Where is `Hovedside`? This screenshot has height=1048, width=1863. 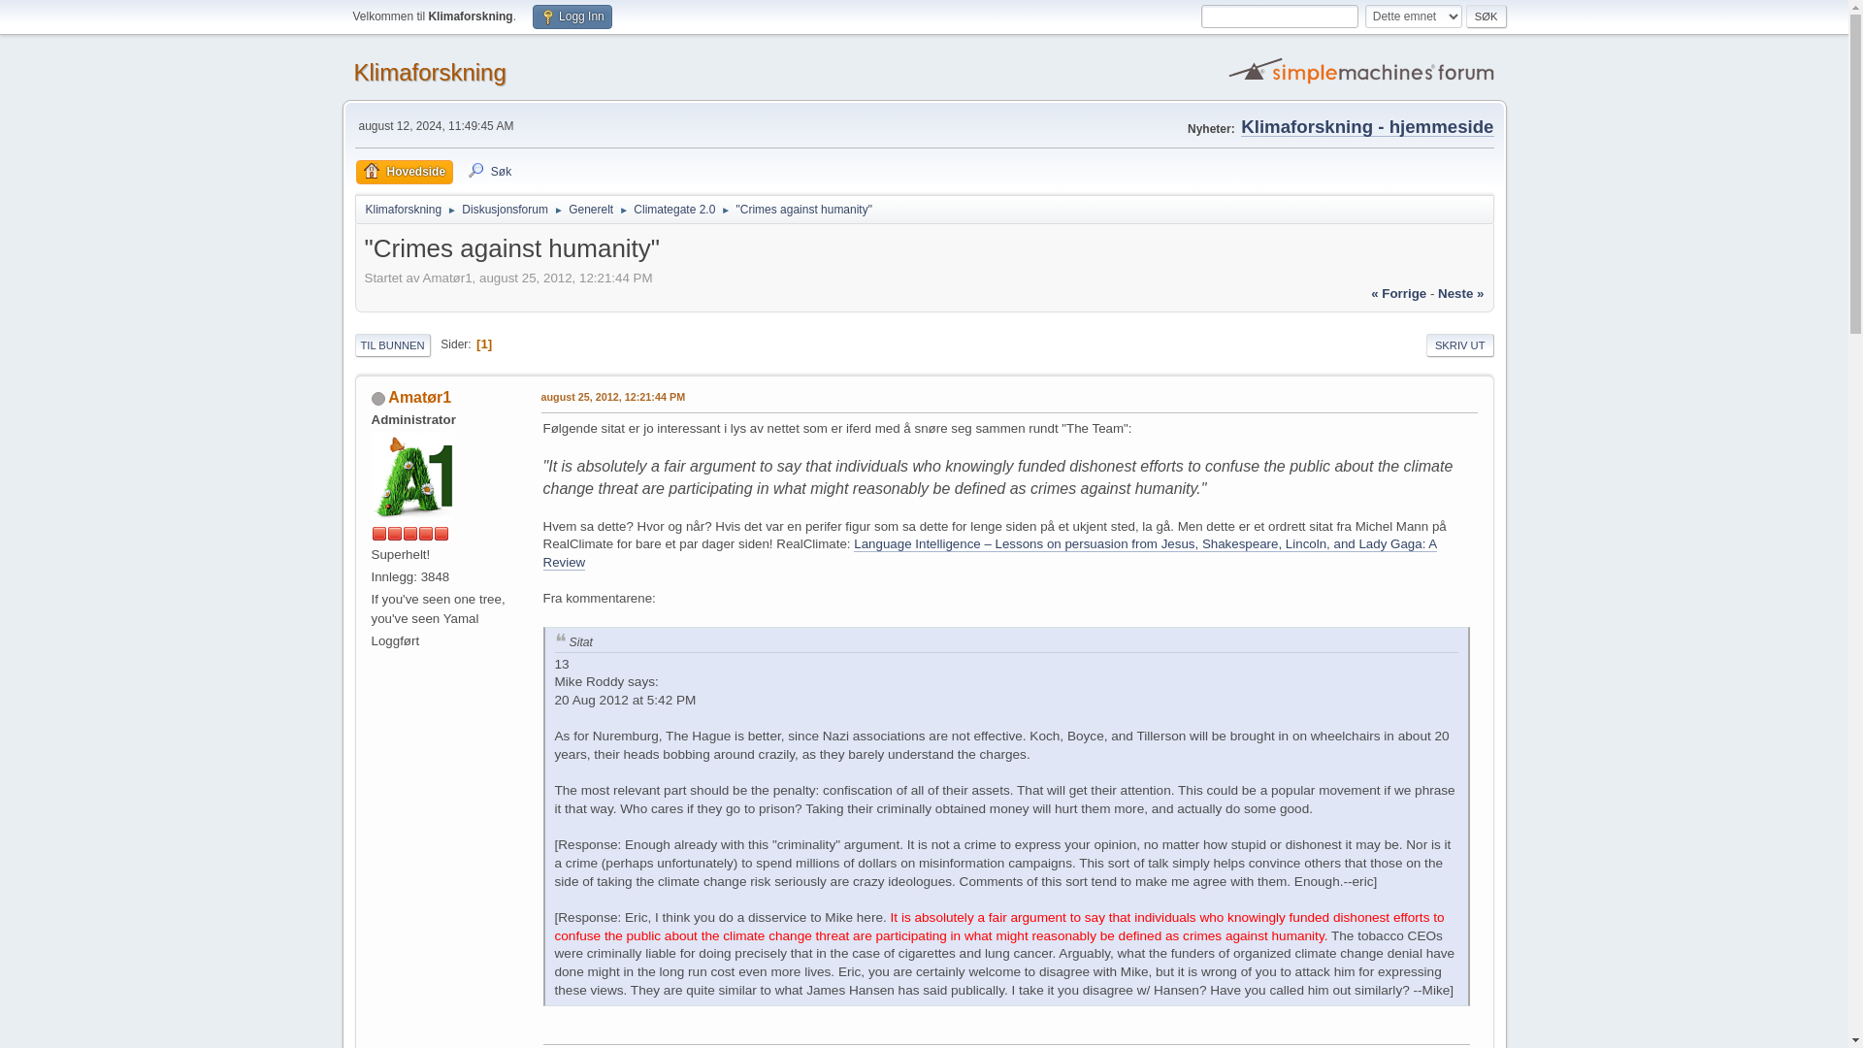 Hovedside is located at coordinates (404, 173).